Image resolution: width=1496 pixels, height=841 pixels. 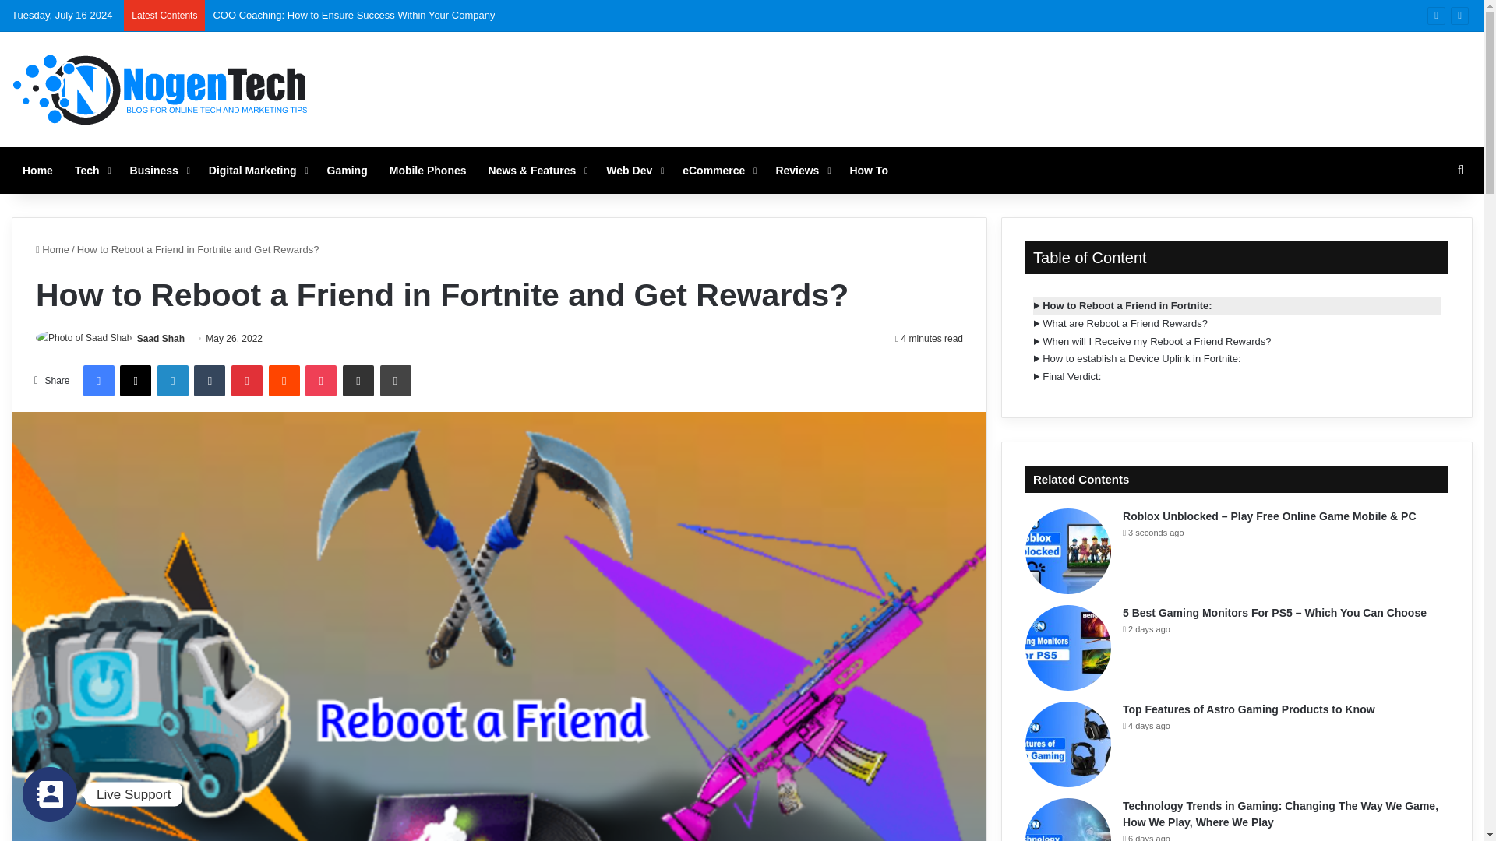 What do you see at coordinates (321, 380) in the screenshot?
I see `Pocket` at bounding box center [321, 380].